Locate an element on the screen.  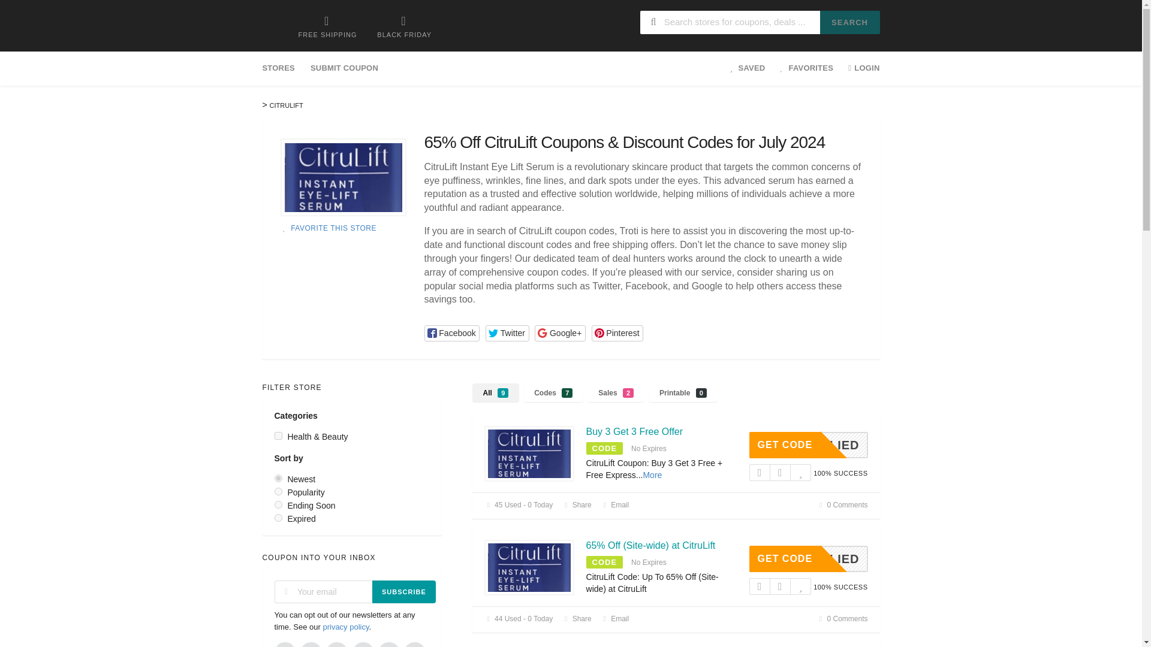
Share is located at coordinates (808, 445).